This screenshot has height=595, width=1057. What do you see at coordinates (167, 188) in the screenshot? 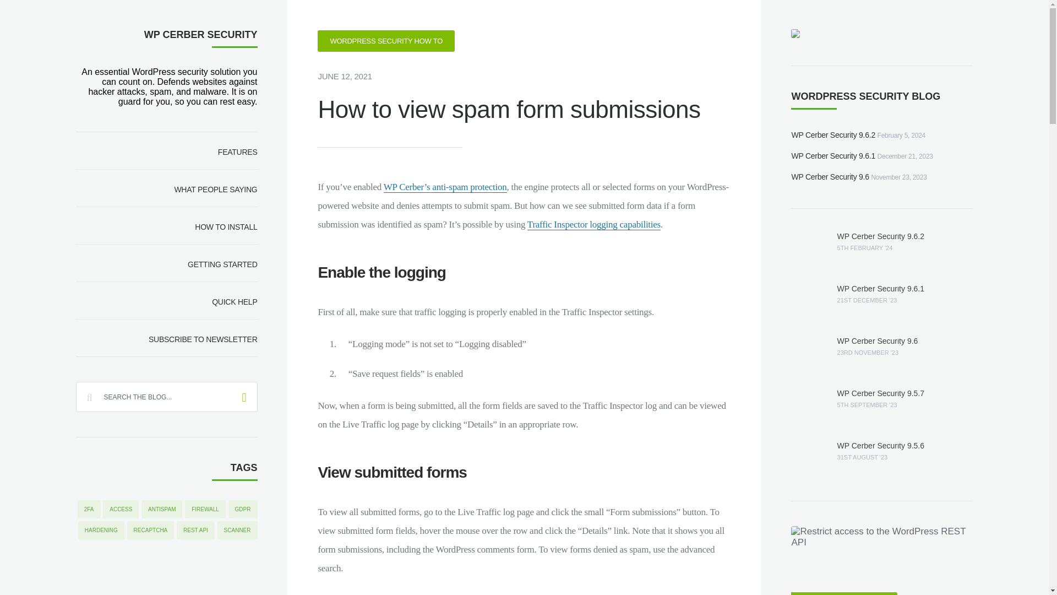
I see `WHAT PEOPLE SAYING` at bounding box center [167, 188].